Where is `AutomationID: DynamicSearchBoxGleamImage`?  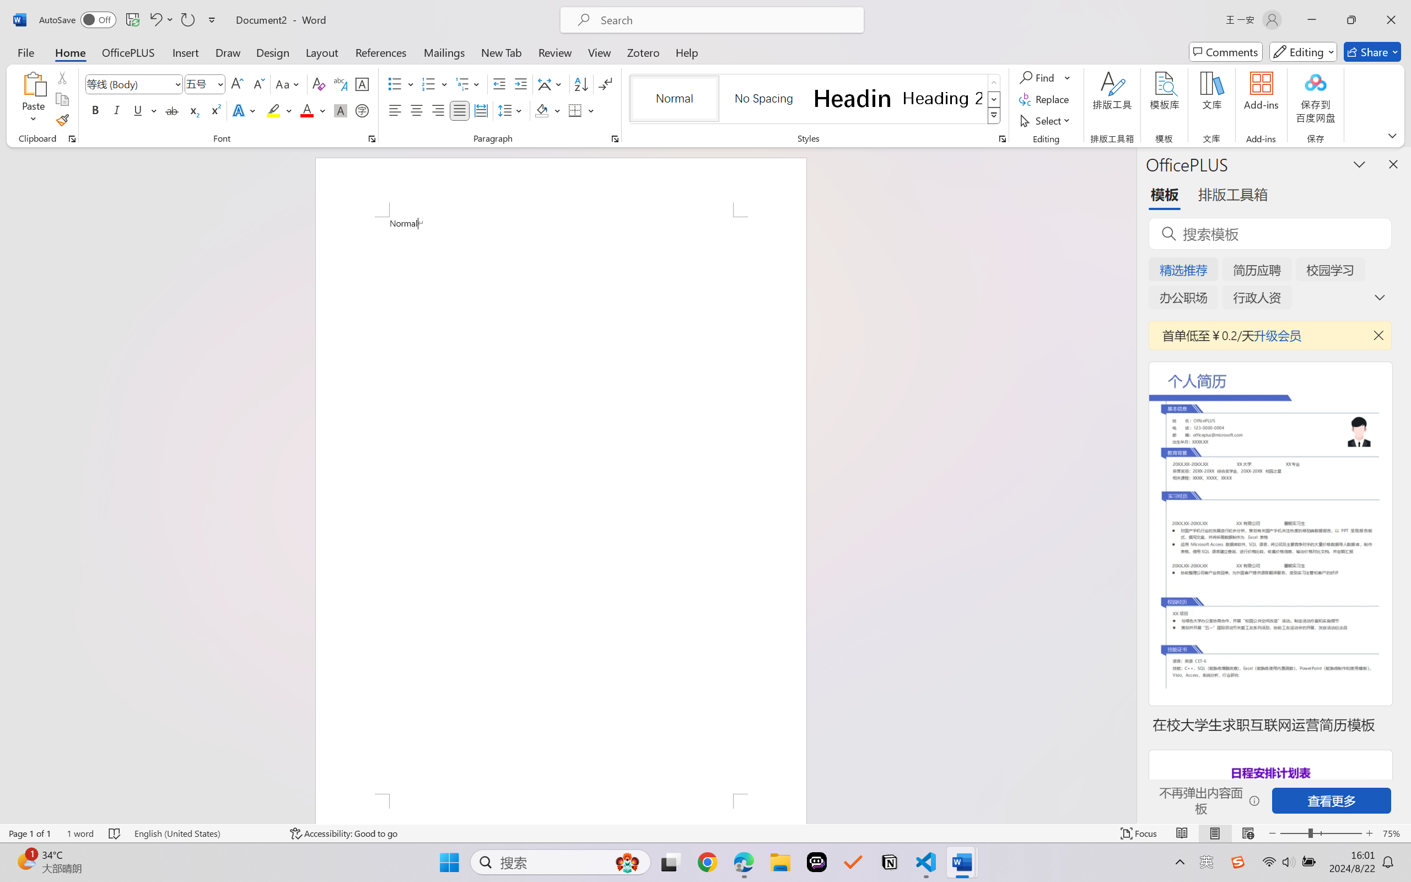
AutomationID: DynamicSearchBoxGleamImage is located at coordinates (627, 862).